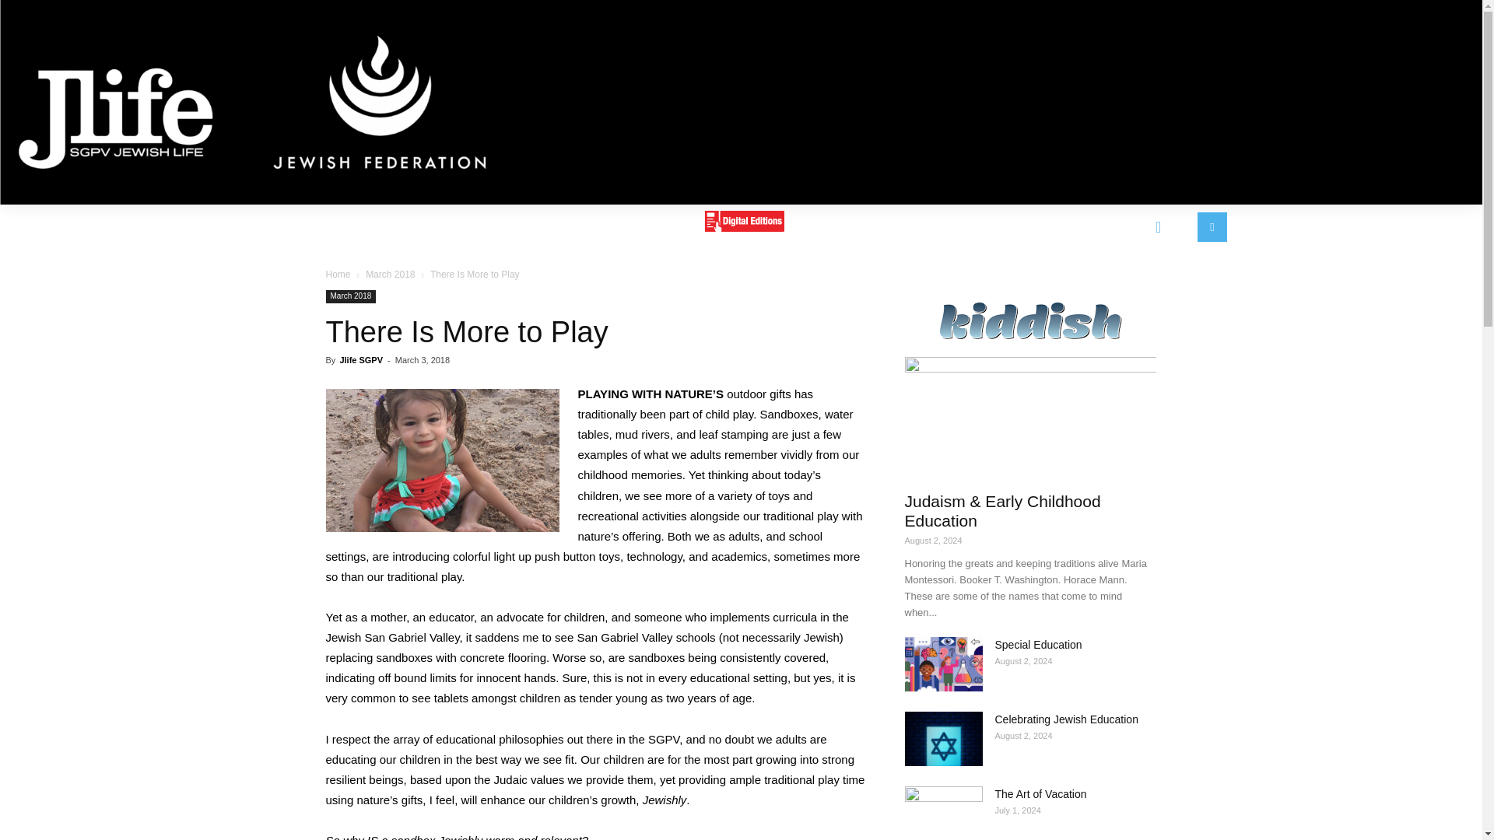  I want to click on CONTACT US, so click(850, 226).